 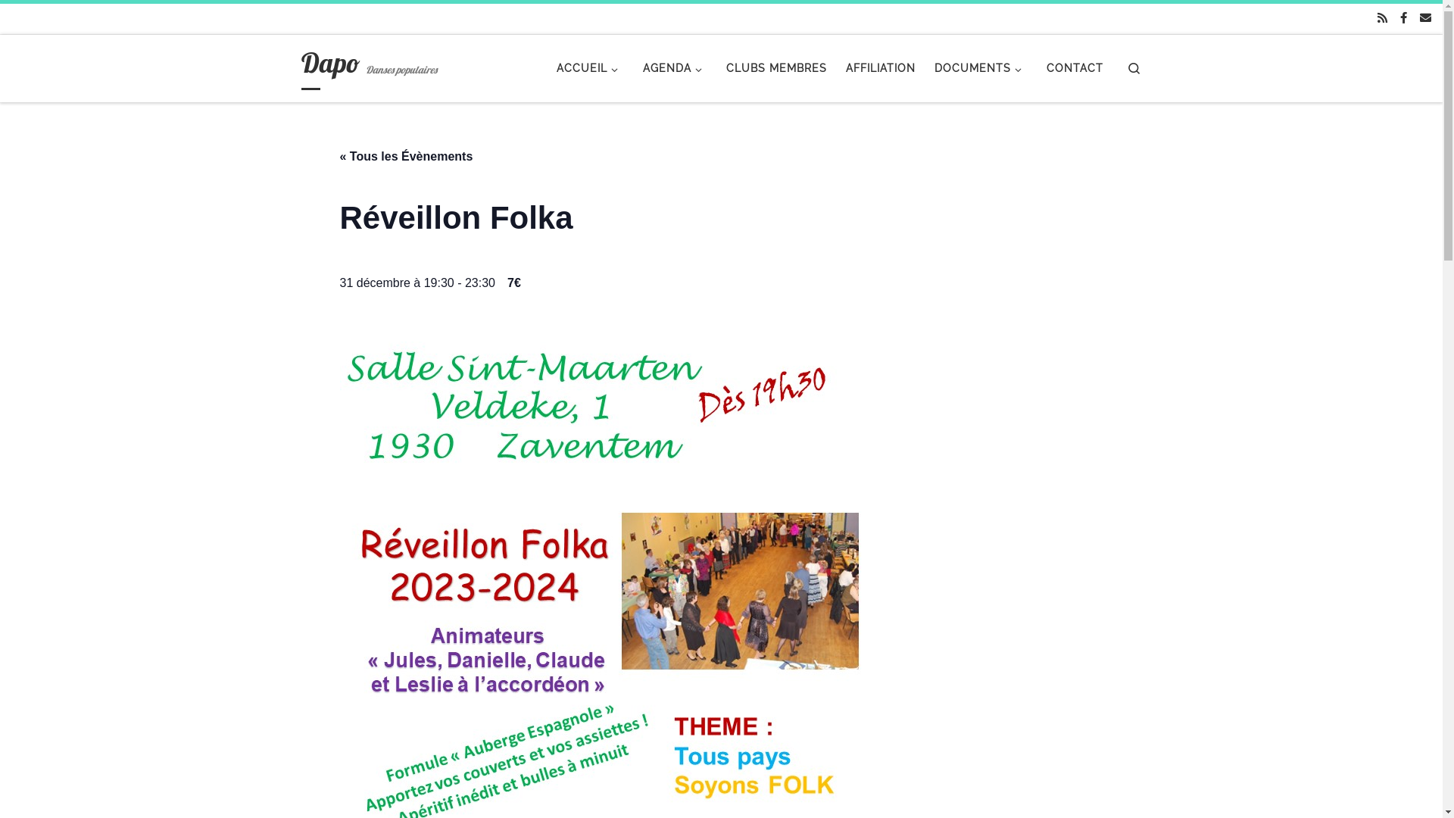 What do you see at coordinates (591, 68) in the screenshot?
I see `ACCUEIL` at bounding box center [591, 68].